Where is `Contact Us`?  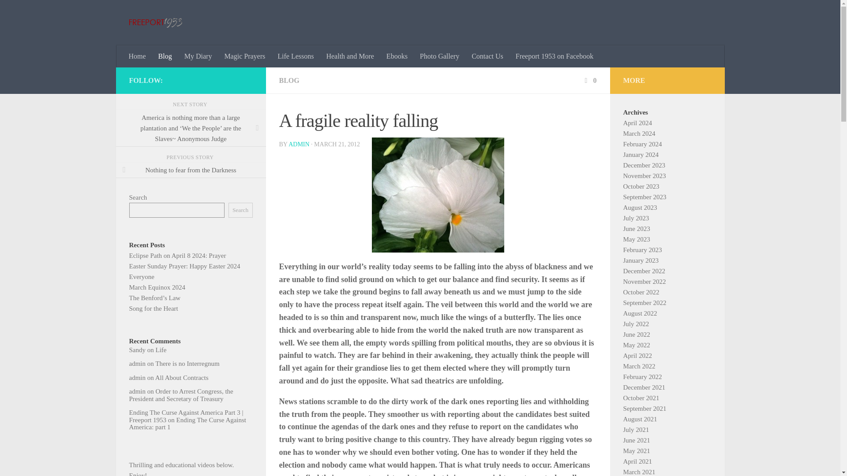
Contact Us is located at coordinates (487, 56).